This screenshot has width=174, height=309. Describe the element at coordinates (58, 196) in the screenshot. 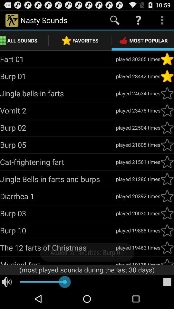

I see `choose item next to played 20392 times` at that location.